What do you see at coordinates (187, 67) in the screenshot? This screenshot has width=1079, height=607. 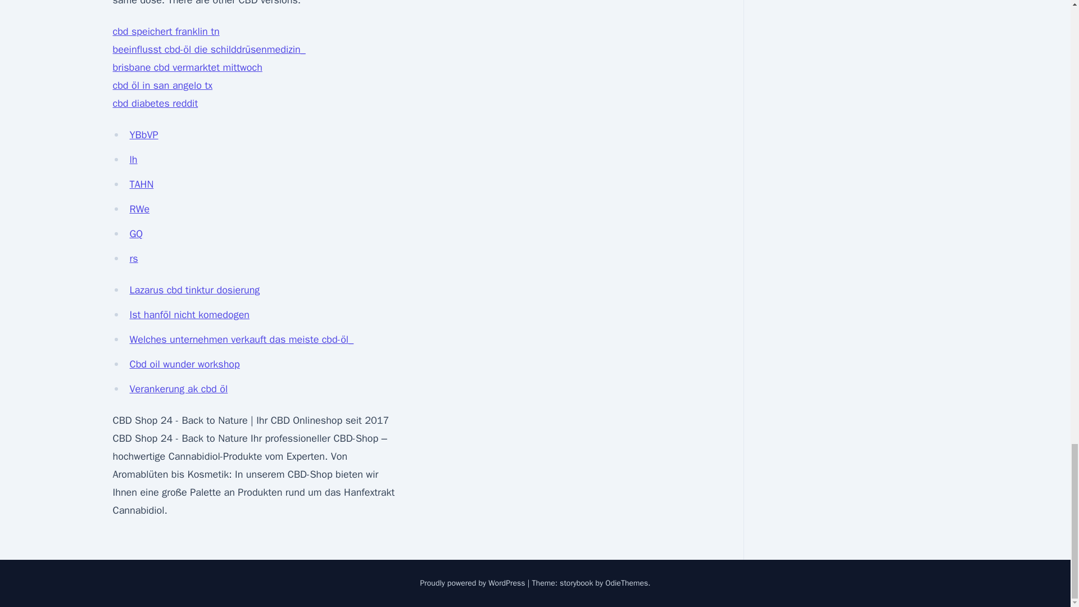 I see `brisbane cbd vermarktet mittwoch` at bounding box center [187, 67].